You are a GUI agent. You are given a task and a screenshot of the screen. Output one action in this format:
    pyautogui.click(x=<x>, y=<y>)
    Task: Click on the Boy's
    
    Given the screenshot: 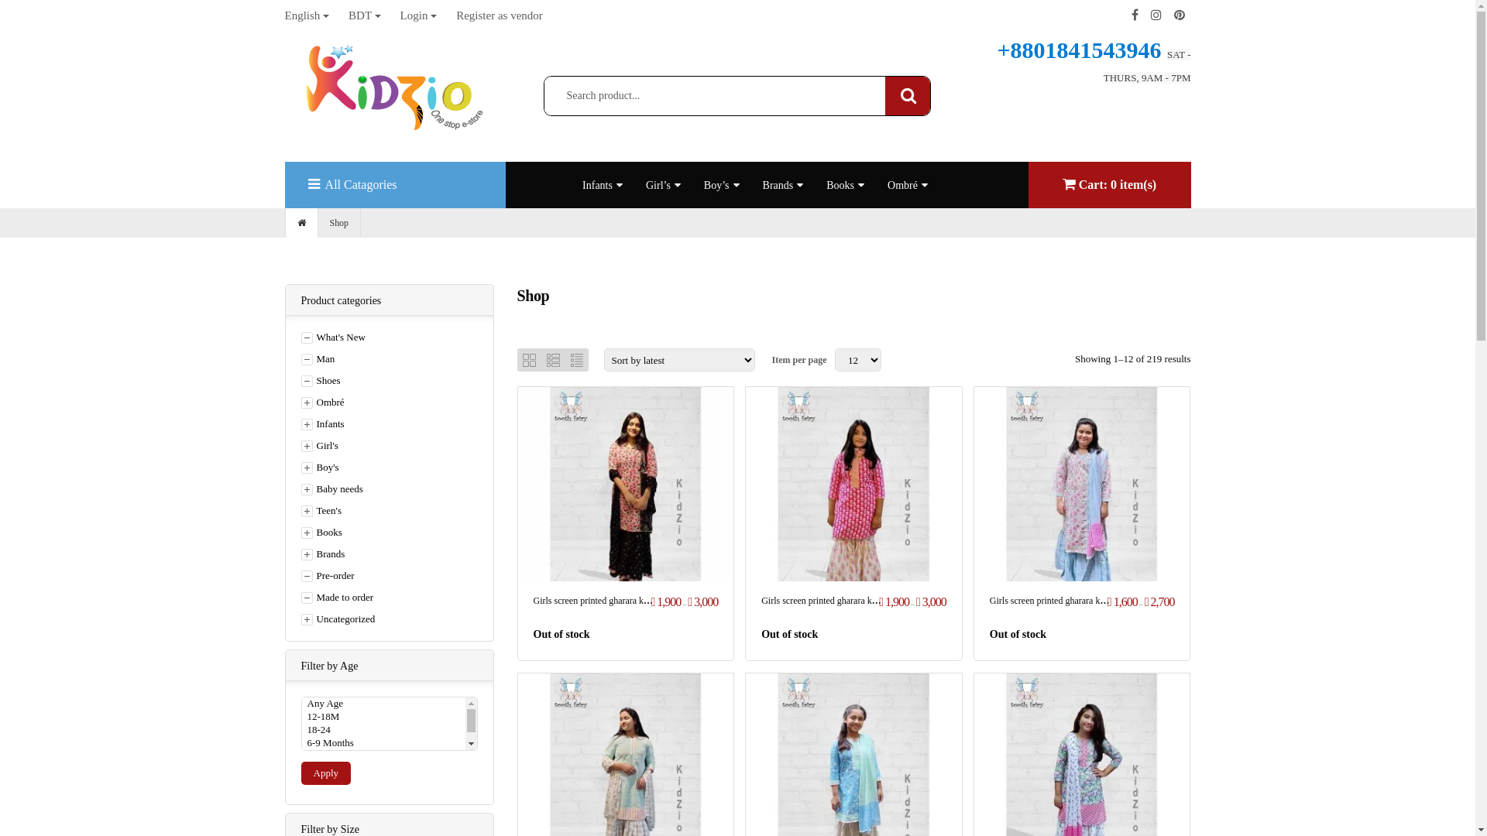 What is the action you would take?
    pyautogui.click(x=319, y=468)
    